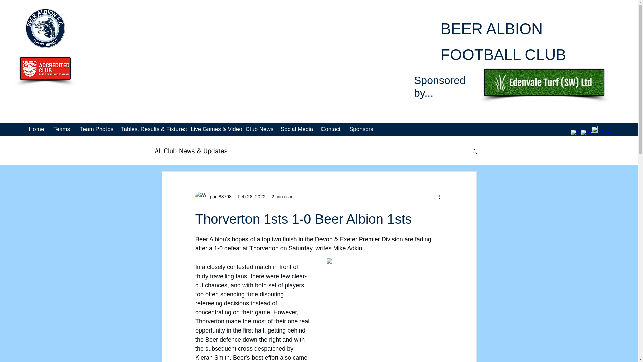 The image size is (643, 362). Describe the element at coordinates (330, 129) in the screenshot. I see `Contact` at that location.